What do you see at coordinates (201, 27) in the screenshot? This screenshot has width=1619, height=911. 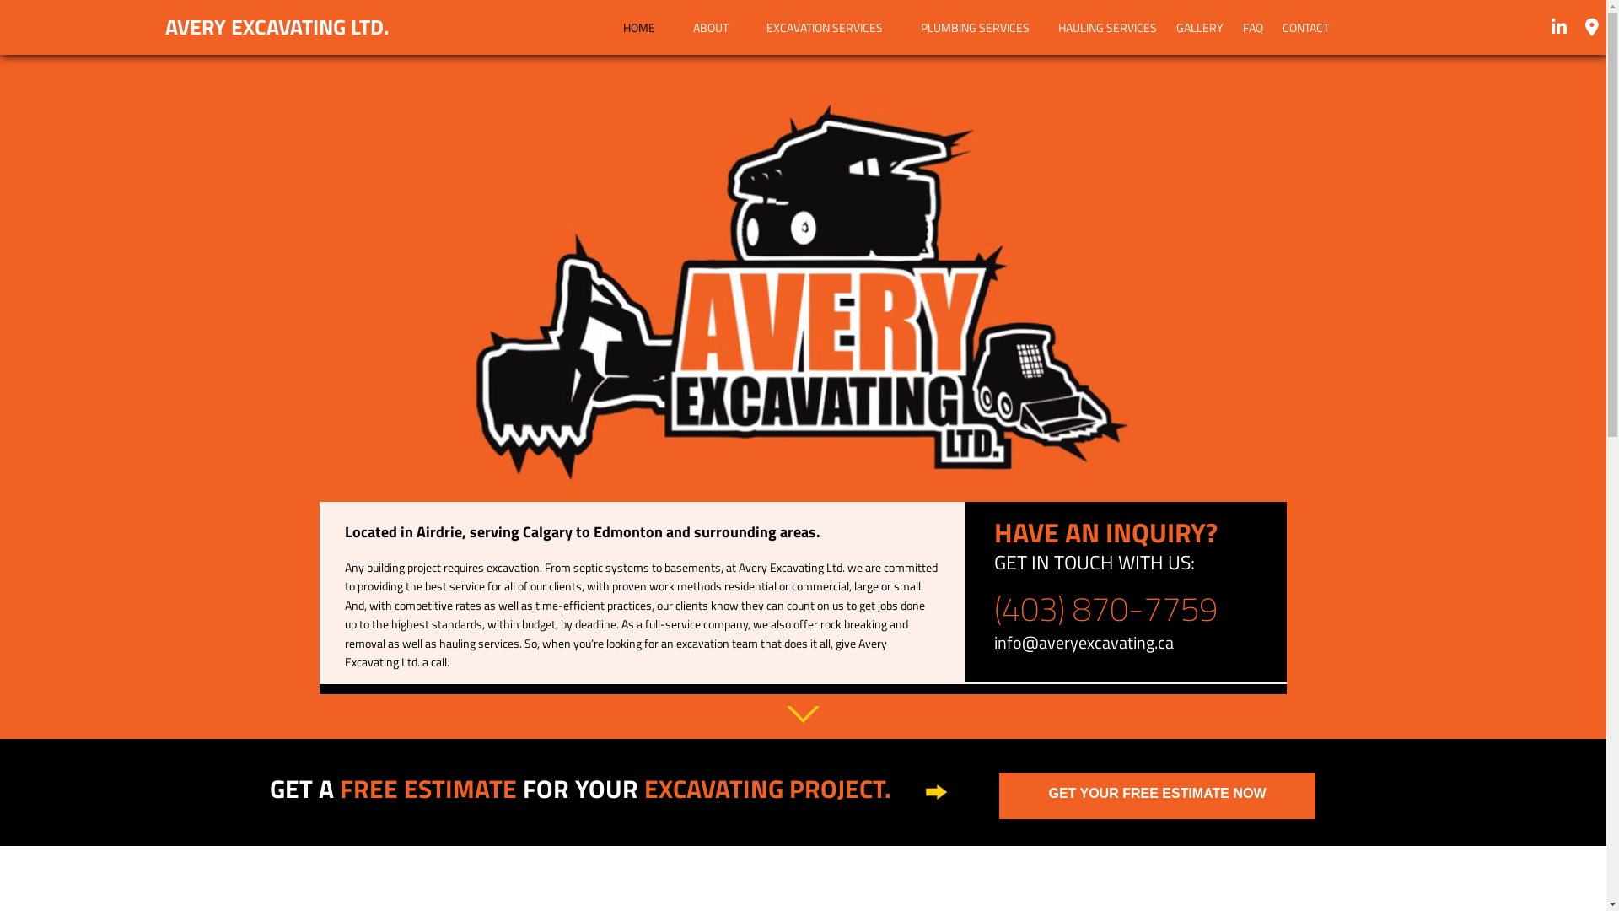 I see `AVERY EXCAVATING LTD.` at bounding box center [201, 27].